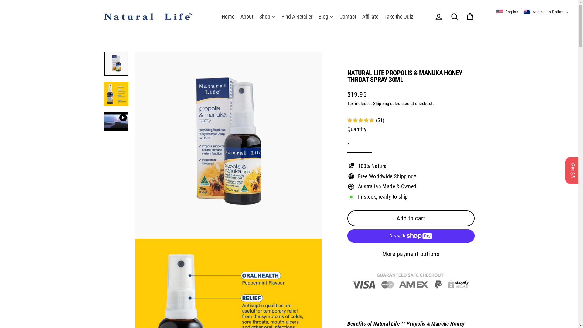 The width and height of the screenshot is (583, 328). I want to click on Skip to content, so click(0, 0).